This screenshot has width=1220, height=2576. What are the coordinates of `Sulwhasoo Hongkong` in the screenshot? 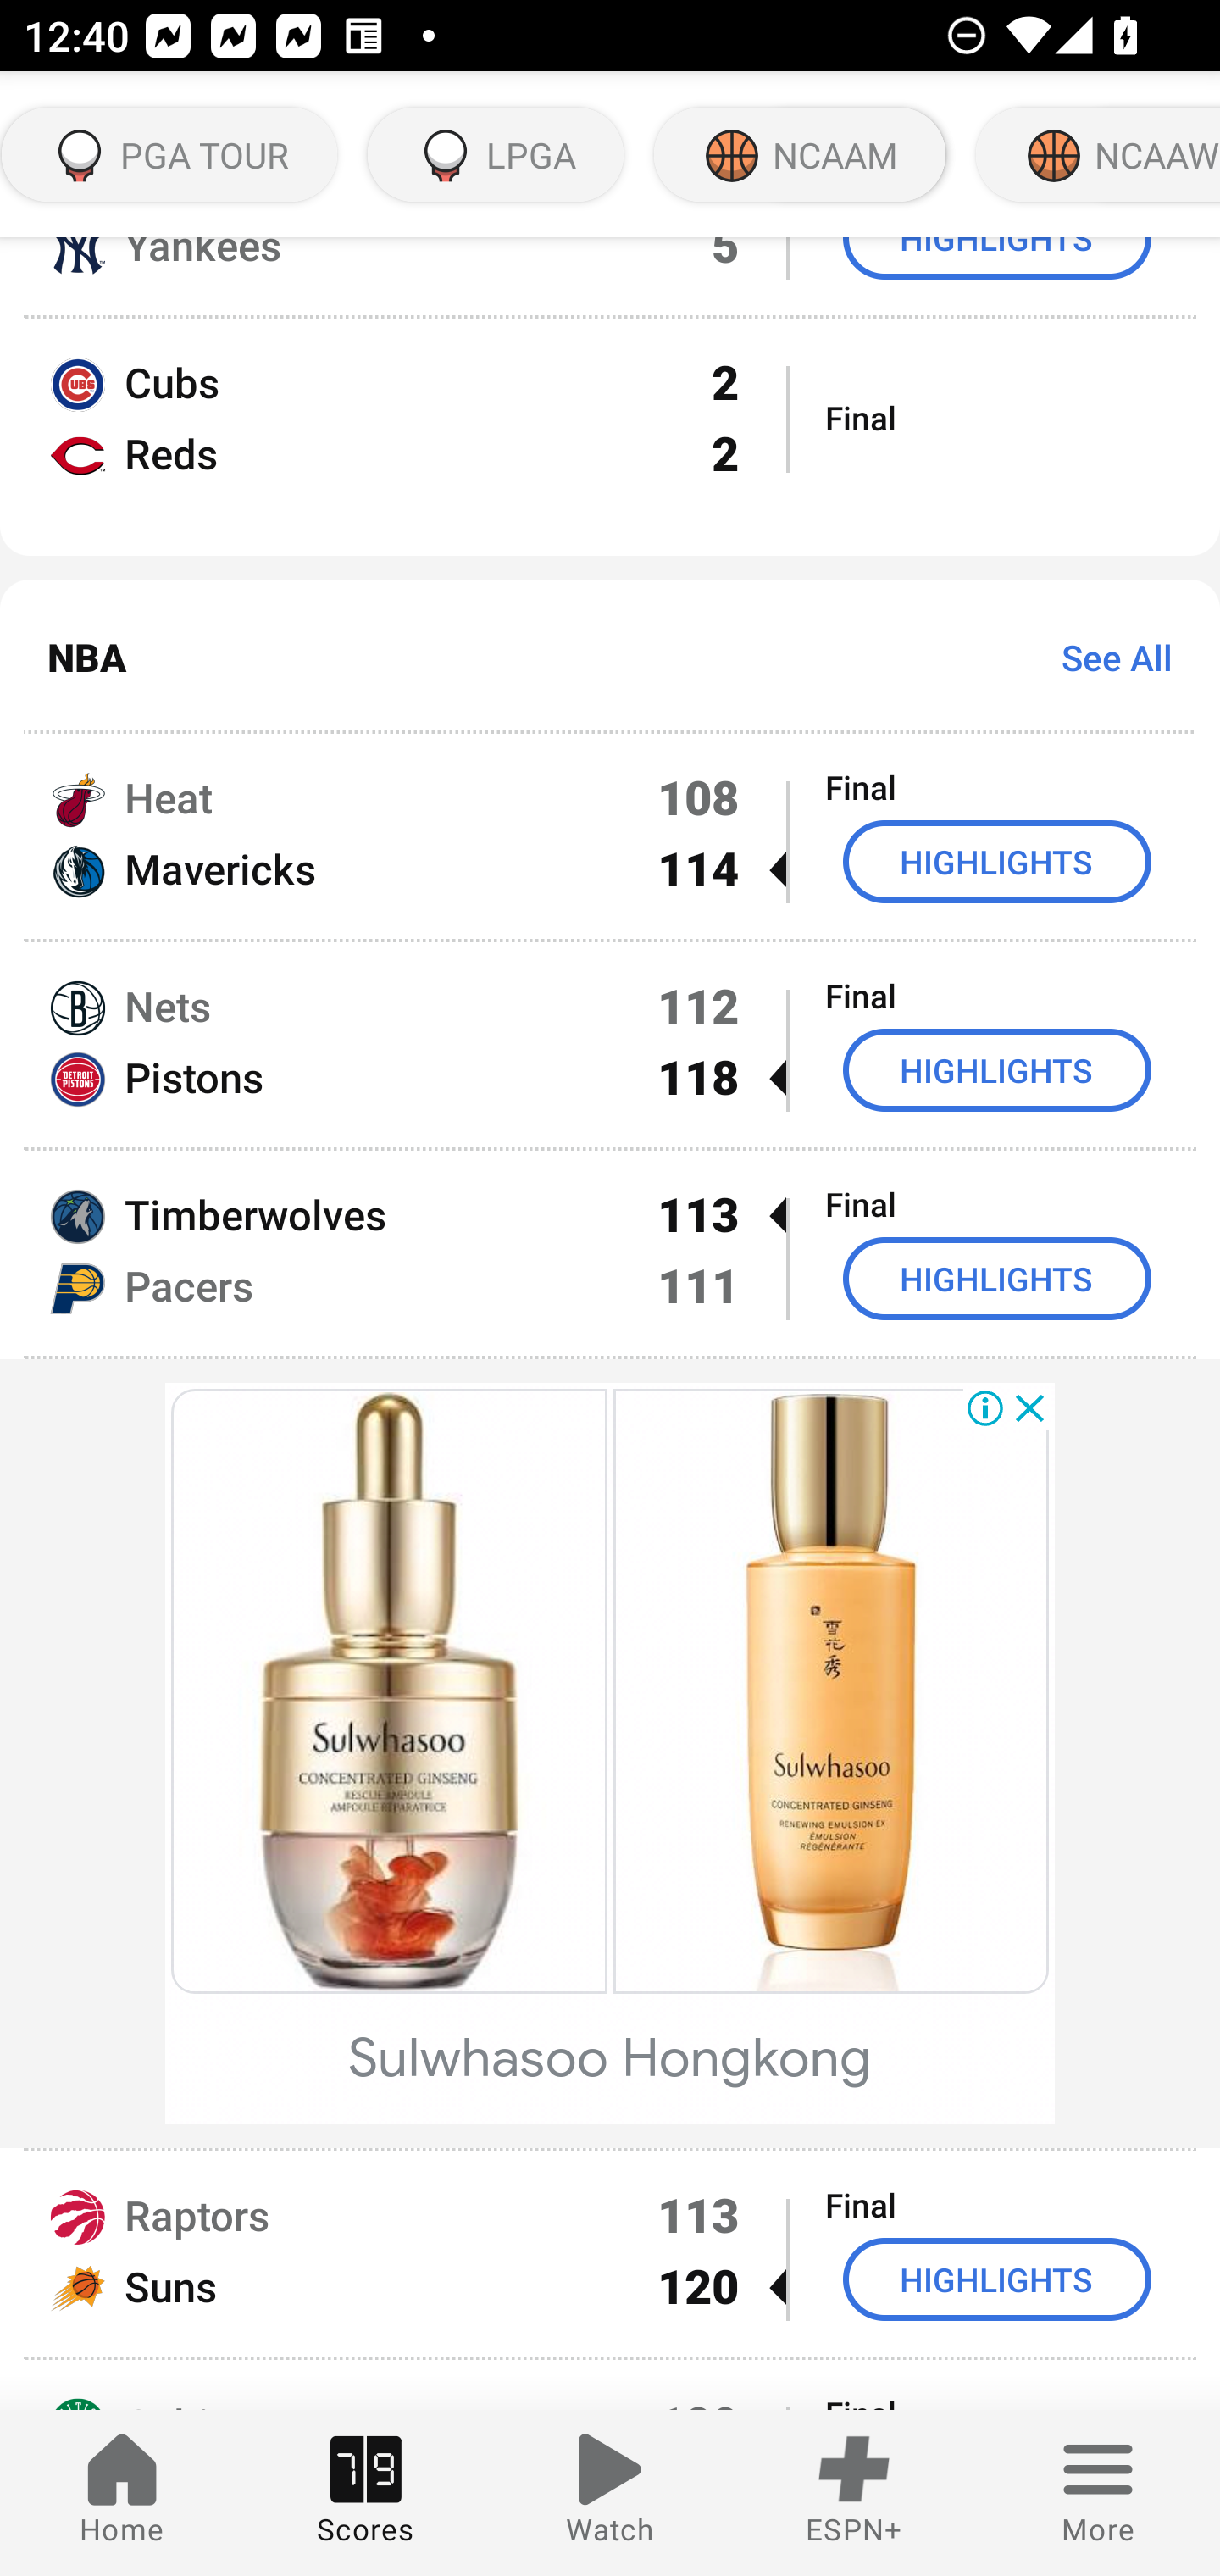 It's located at (610, 2059).